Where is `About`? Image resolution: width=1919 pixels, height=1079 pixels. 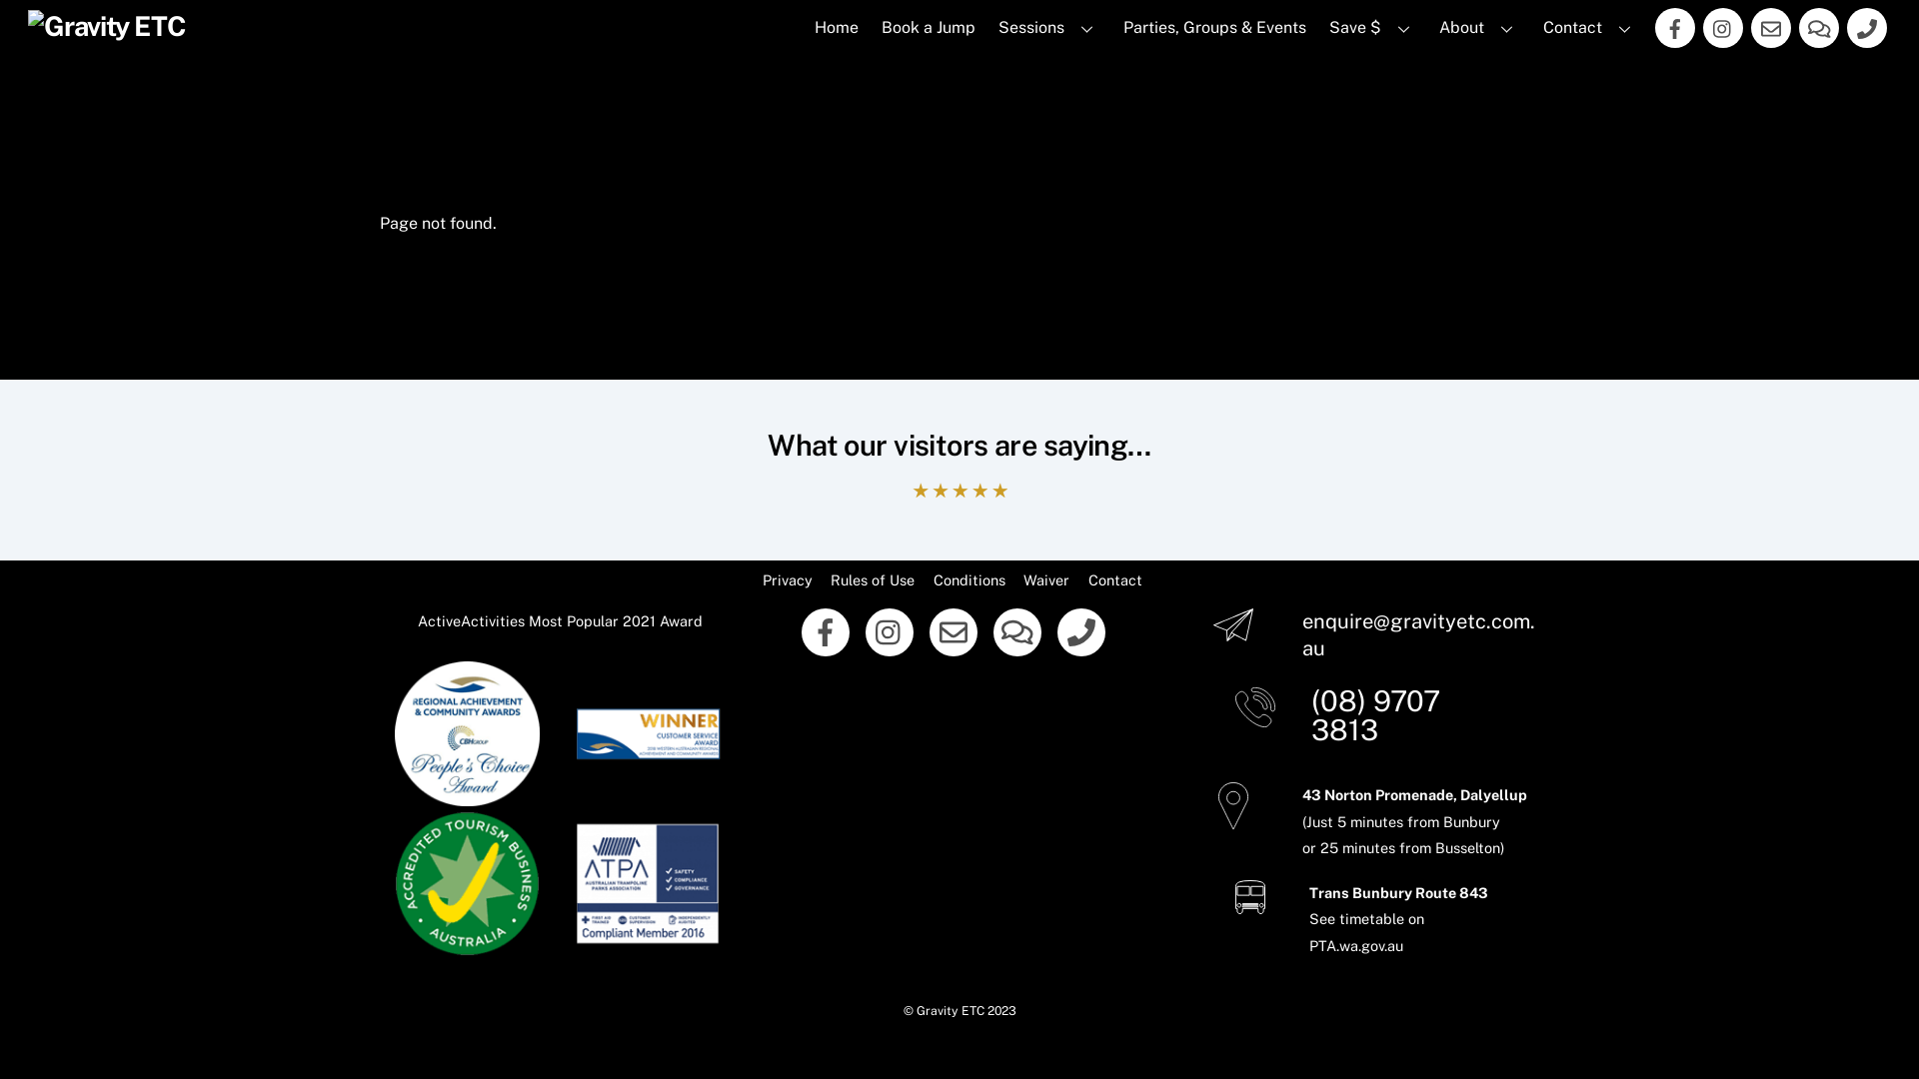 About is located at coordinates (1480, 28).